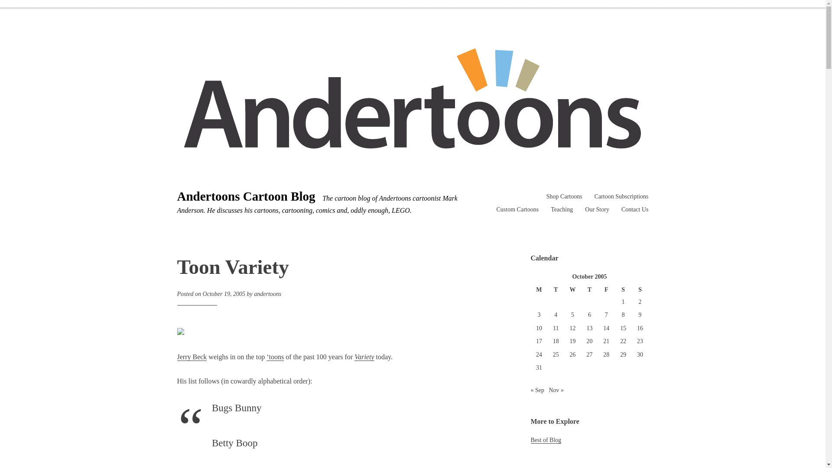 This screenshot has height=468, width=832. Describe the element at coordinates (572, 289) in the screenshot. I see `Wednesday` at that location.